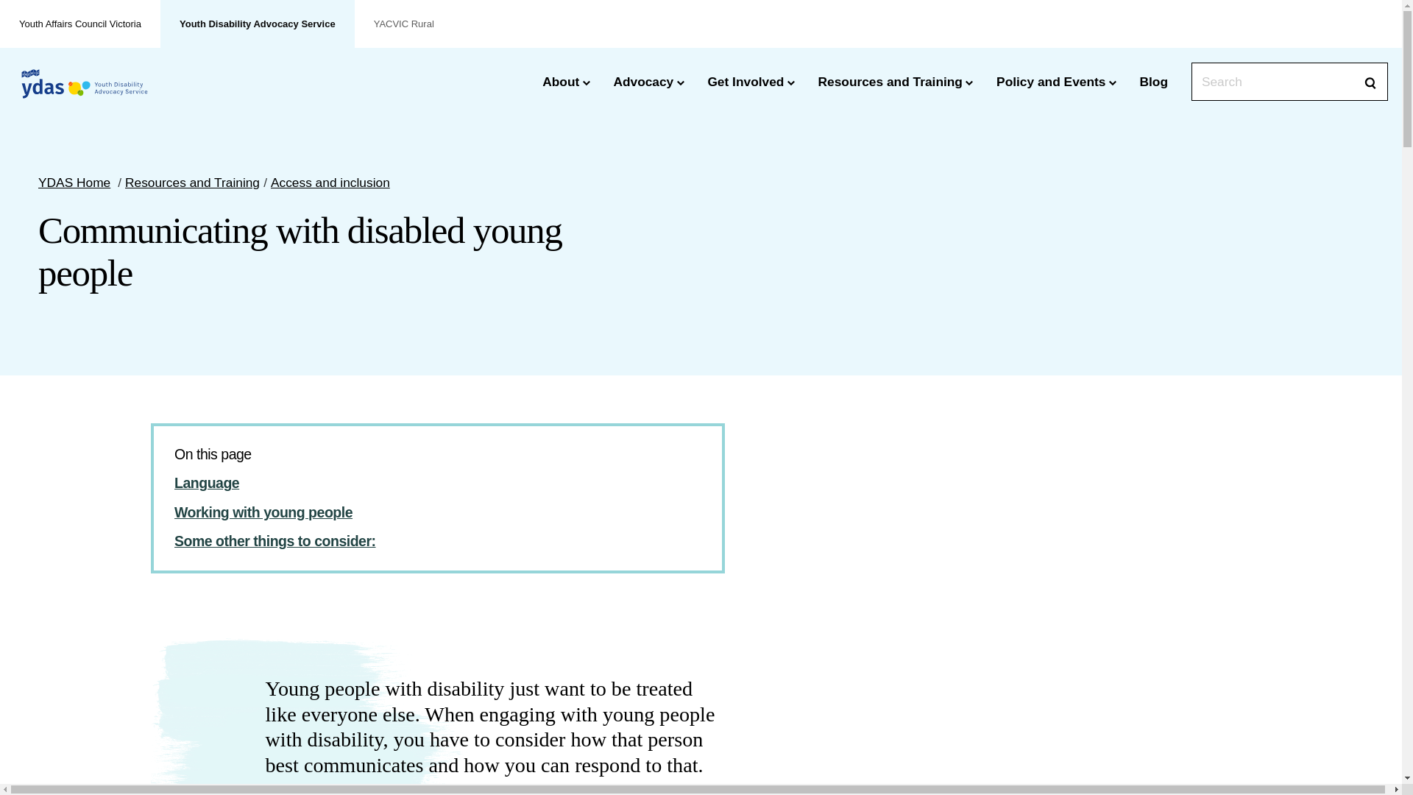 The height and width of the screenshot is (795, 1413). Describe the element at coordinates (1057, 82) in the screenshot. I see `Policy and Events` at that location.